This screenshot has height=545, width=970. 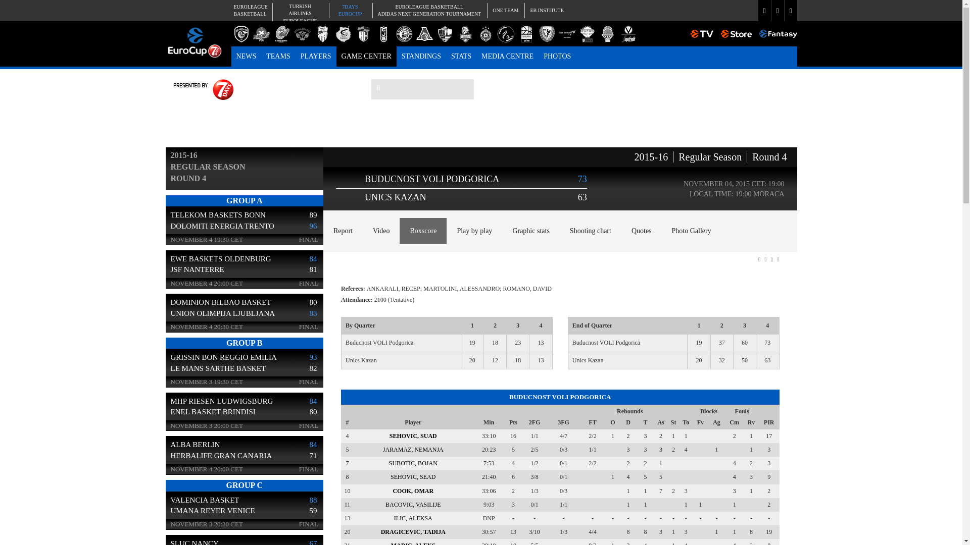 What do you see at coordinates (404, 34) in the screenshot?
I see `Lietkabelis Panevezys` at bounding box center [404, 34].